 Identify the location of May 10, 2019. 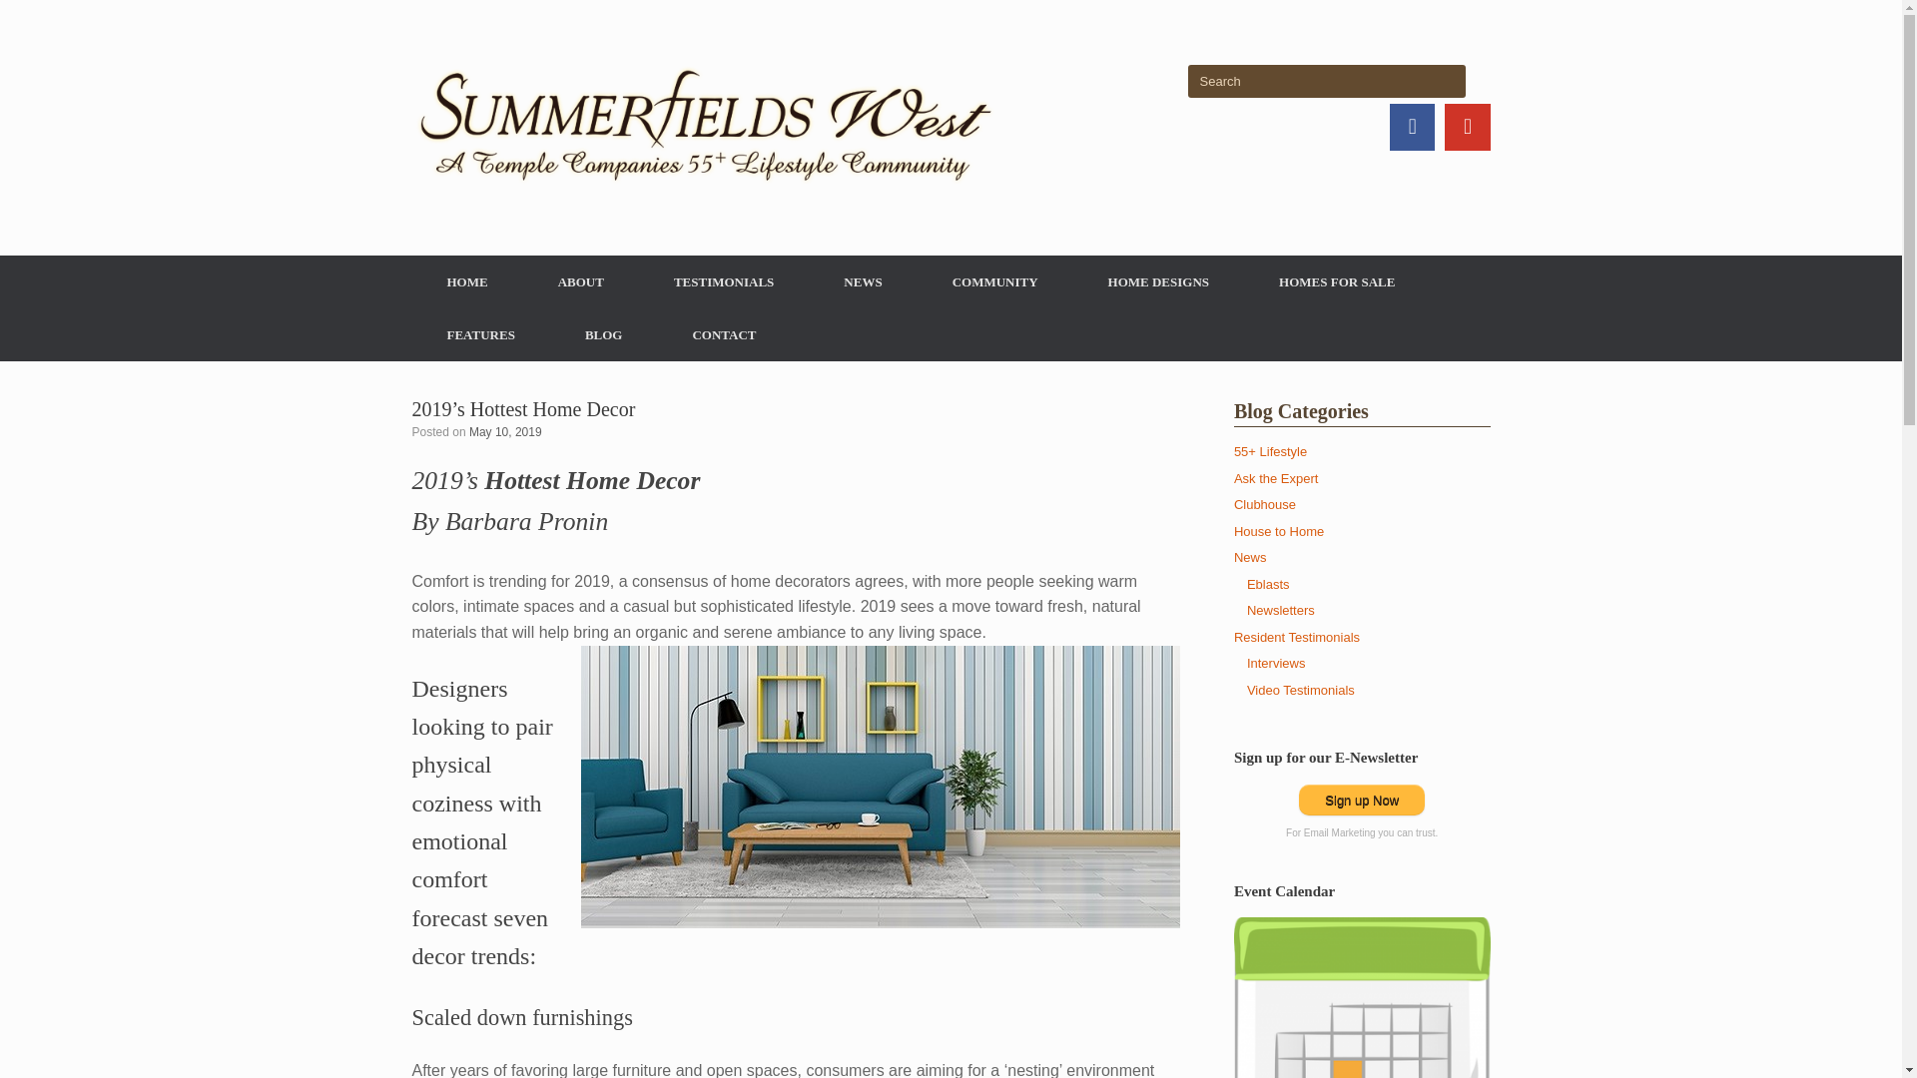
(505, 431).